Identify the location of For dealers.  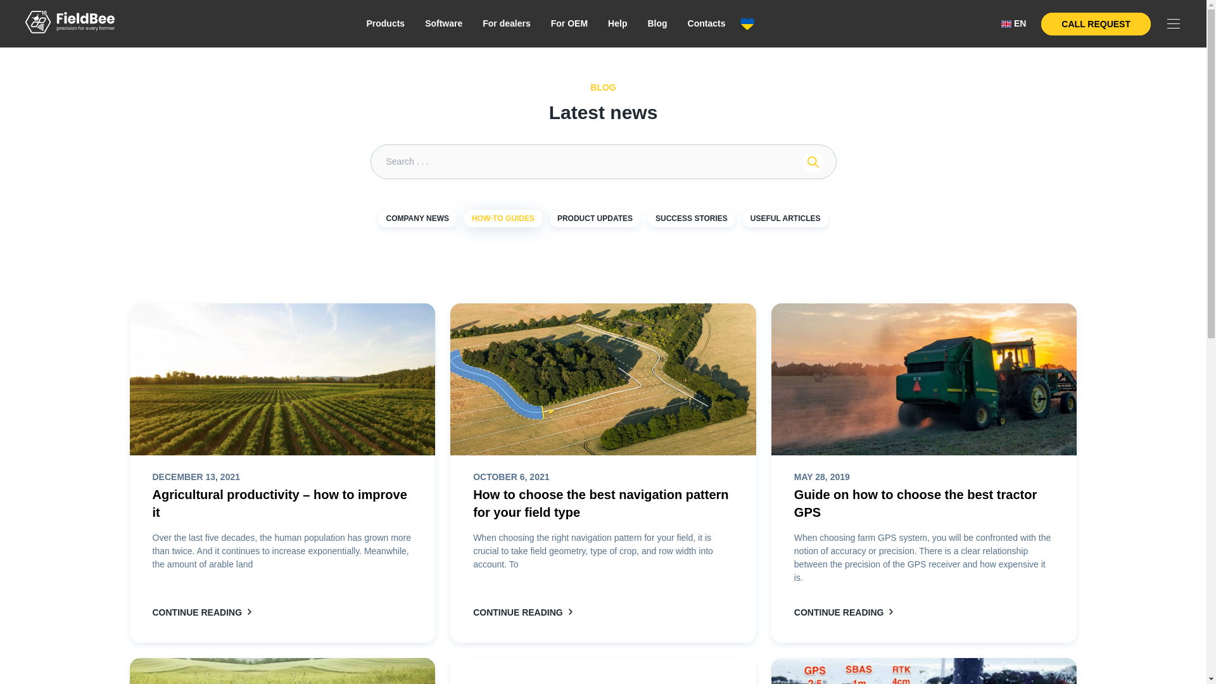
(506, 23).